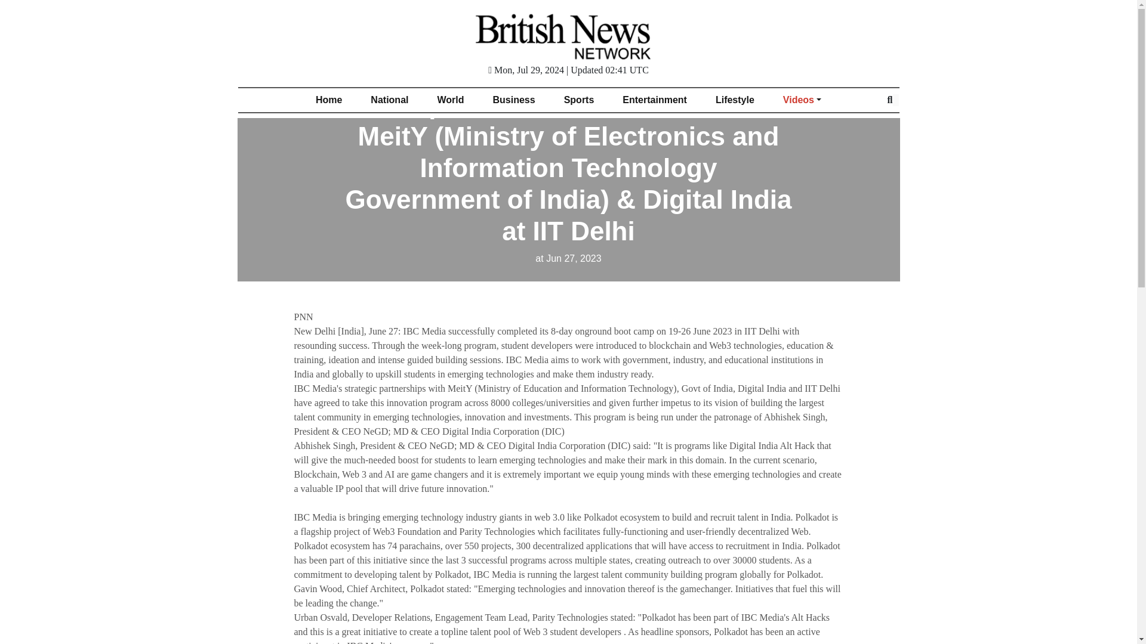  Describe the element at coordinates (389, 100) in the screenshot. I see `National` at that location.